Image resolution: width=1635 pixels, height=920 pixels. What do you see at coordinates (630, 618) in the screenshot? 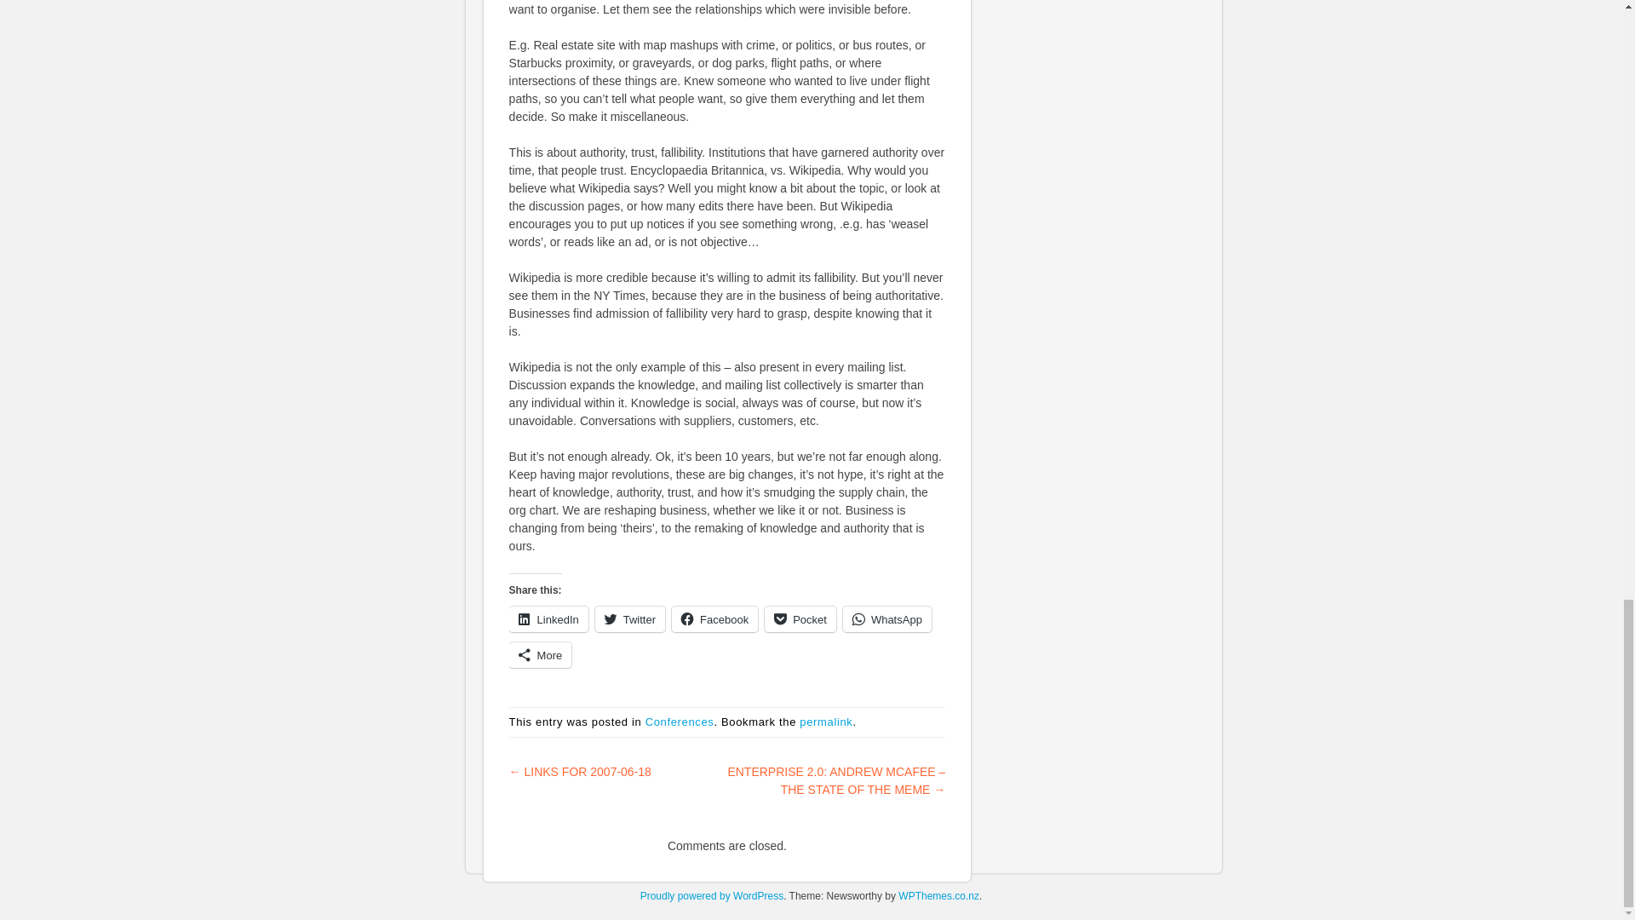
I see `Click to share on Twitter` at bounding box center [630, 618].